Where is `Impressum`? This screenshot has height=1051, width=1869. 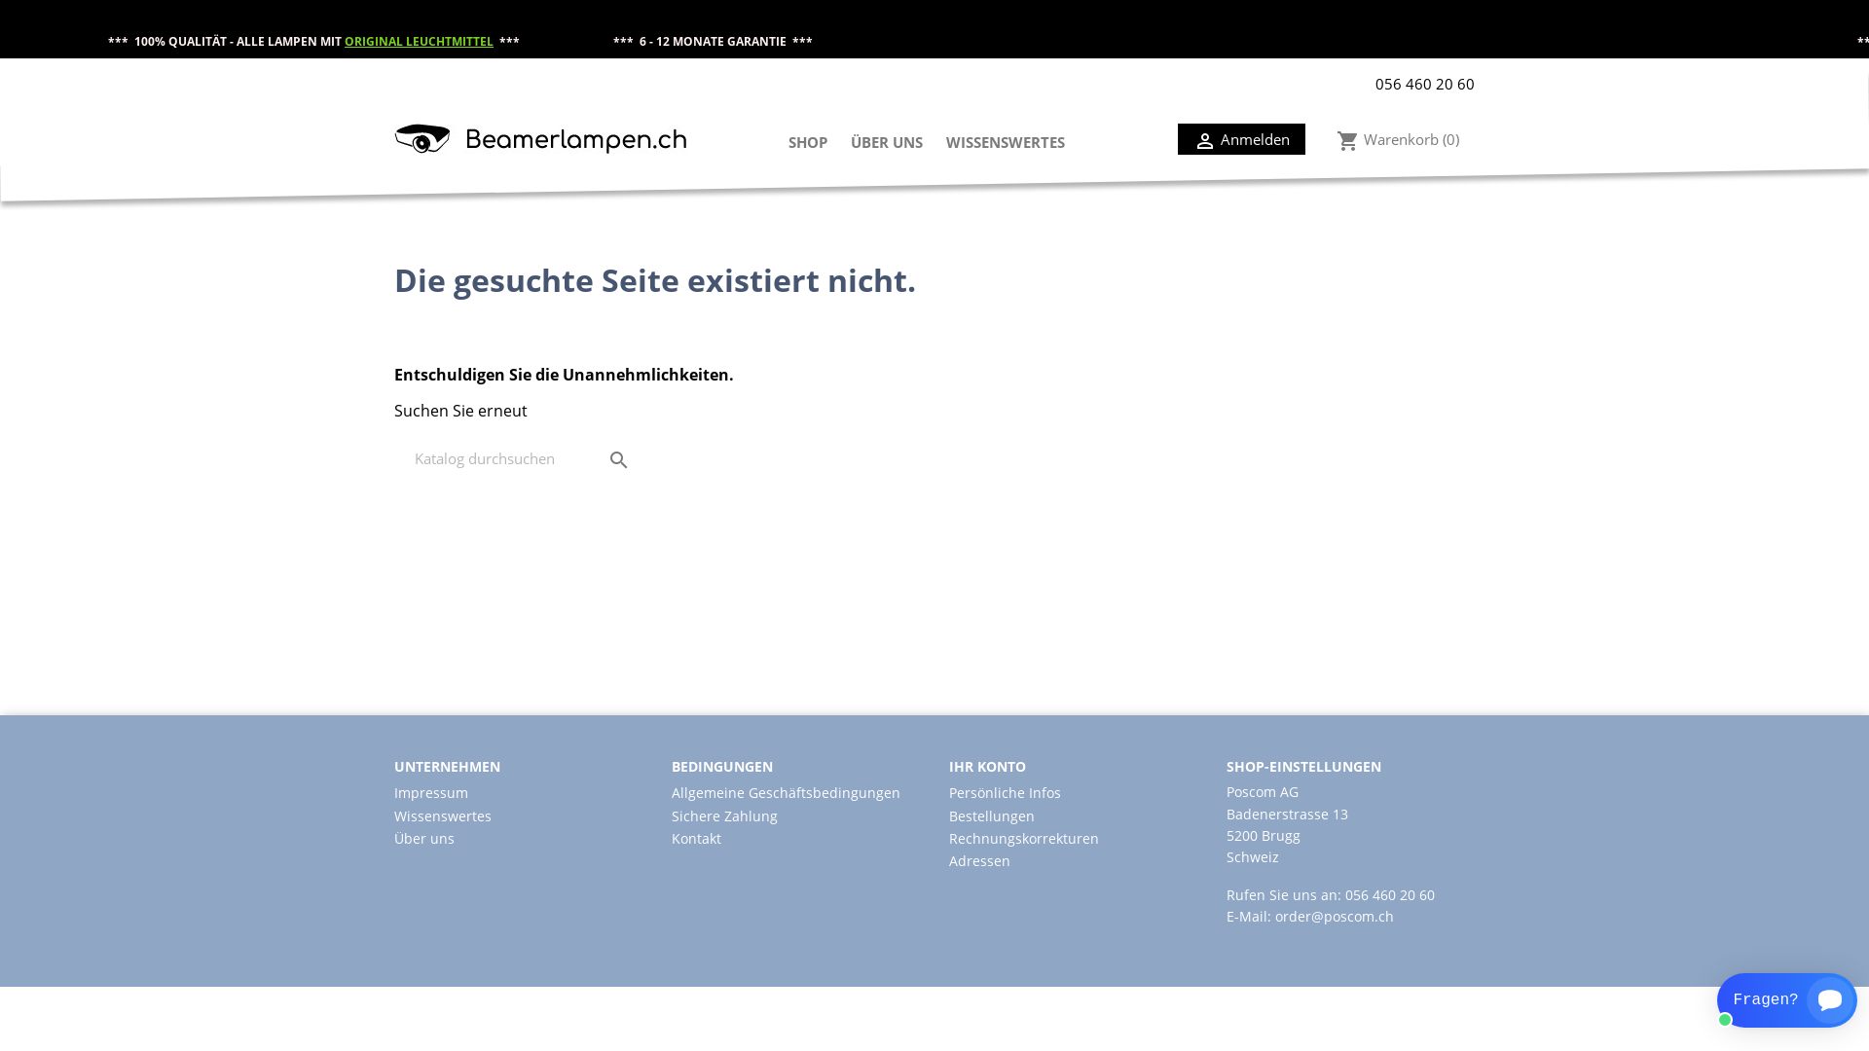
Impressum is located at coordinates (431, 792).